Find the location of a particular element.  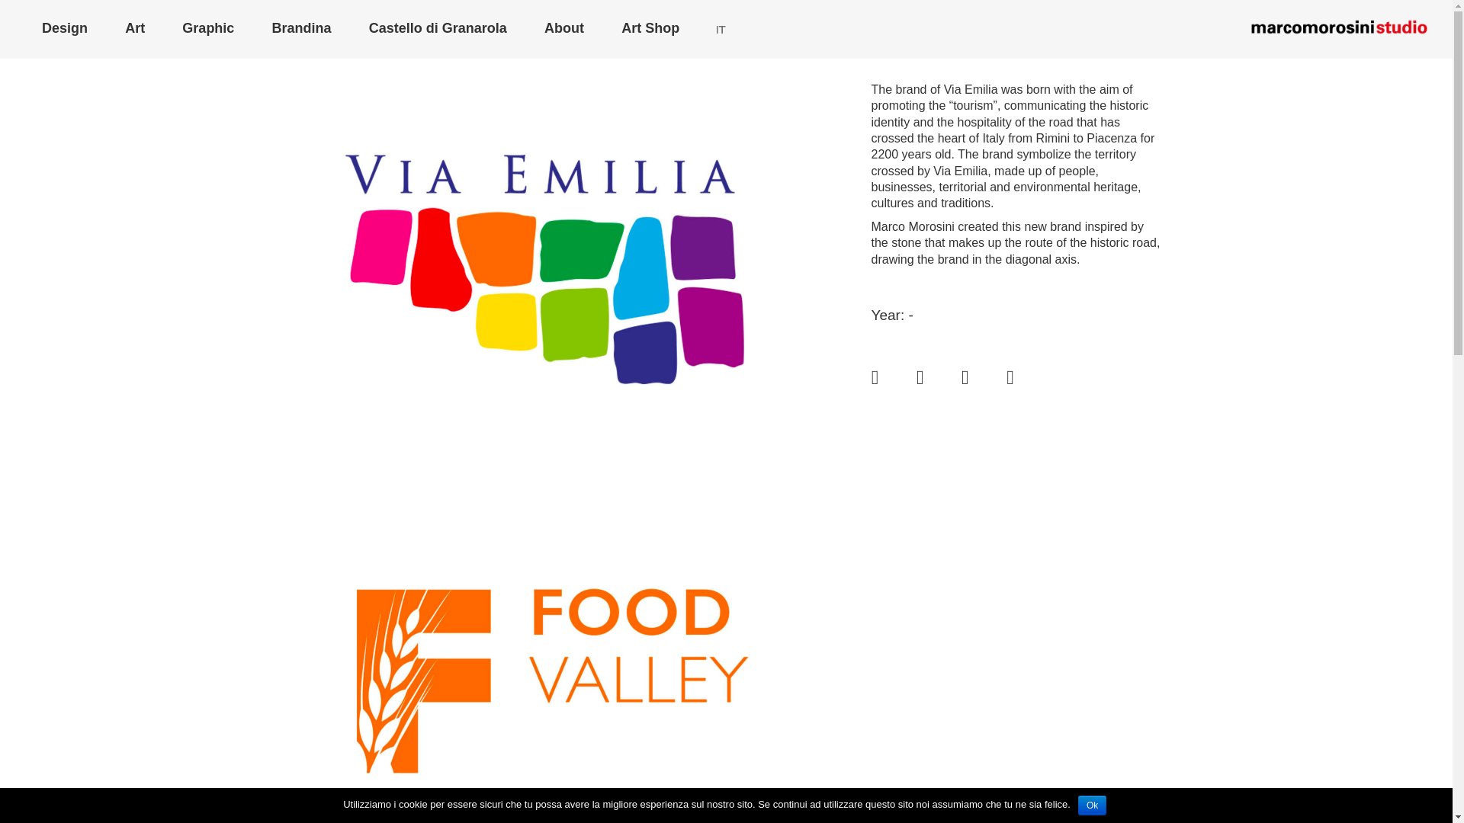

About is located at coordinates (564, 28).